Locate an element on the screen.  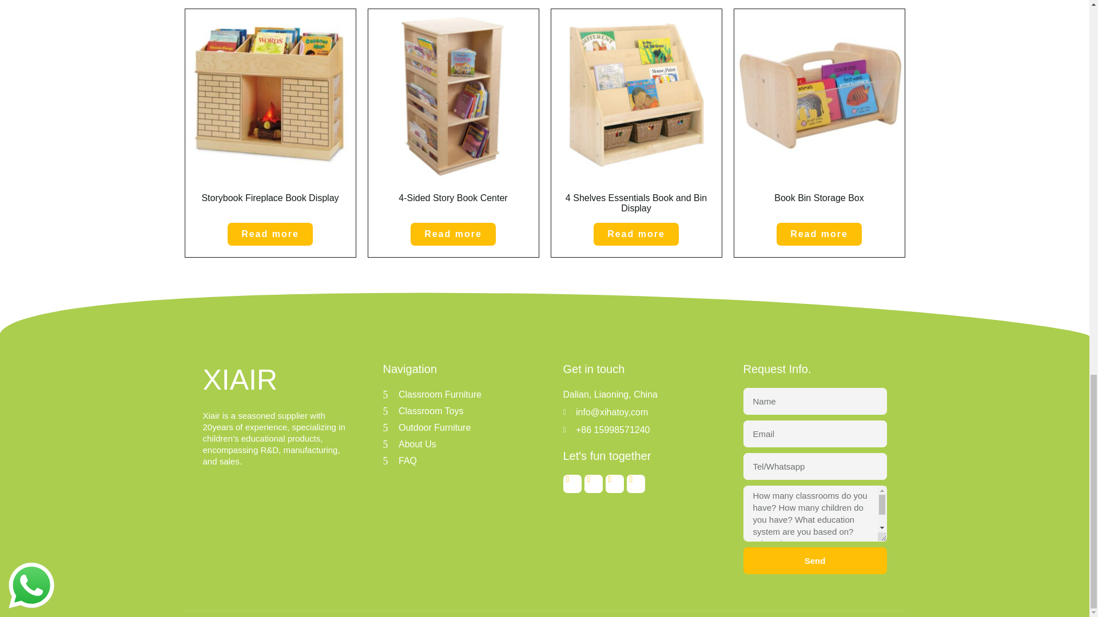
4-Sided Story Book Center is located at coordinates (453, 115).